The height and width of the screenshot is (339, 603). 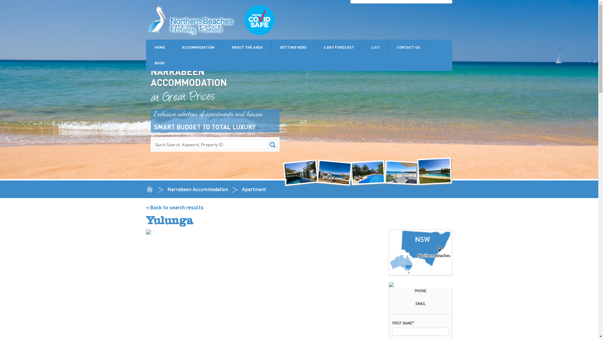 I want to click on Quick Search, Keyword, Property ID, so click(x=215, y=144).